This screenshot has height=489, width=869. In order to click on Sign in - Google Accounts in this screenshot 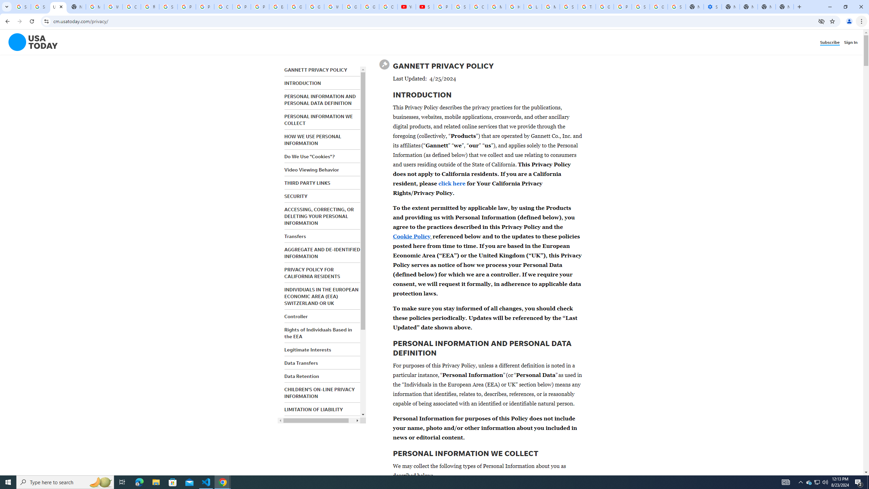, I will do `click(677, 7)`.